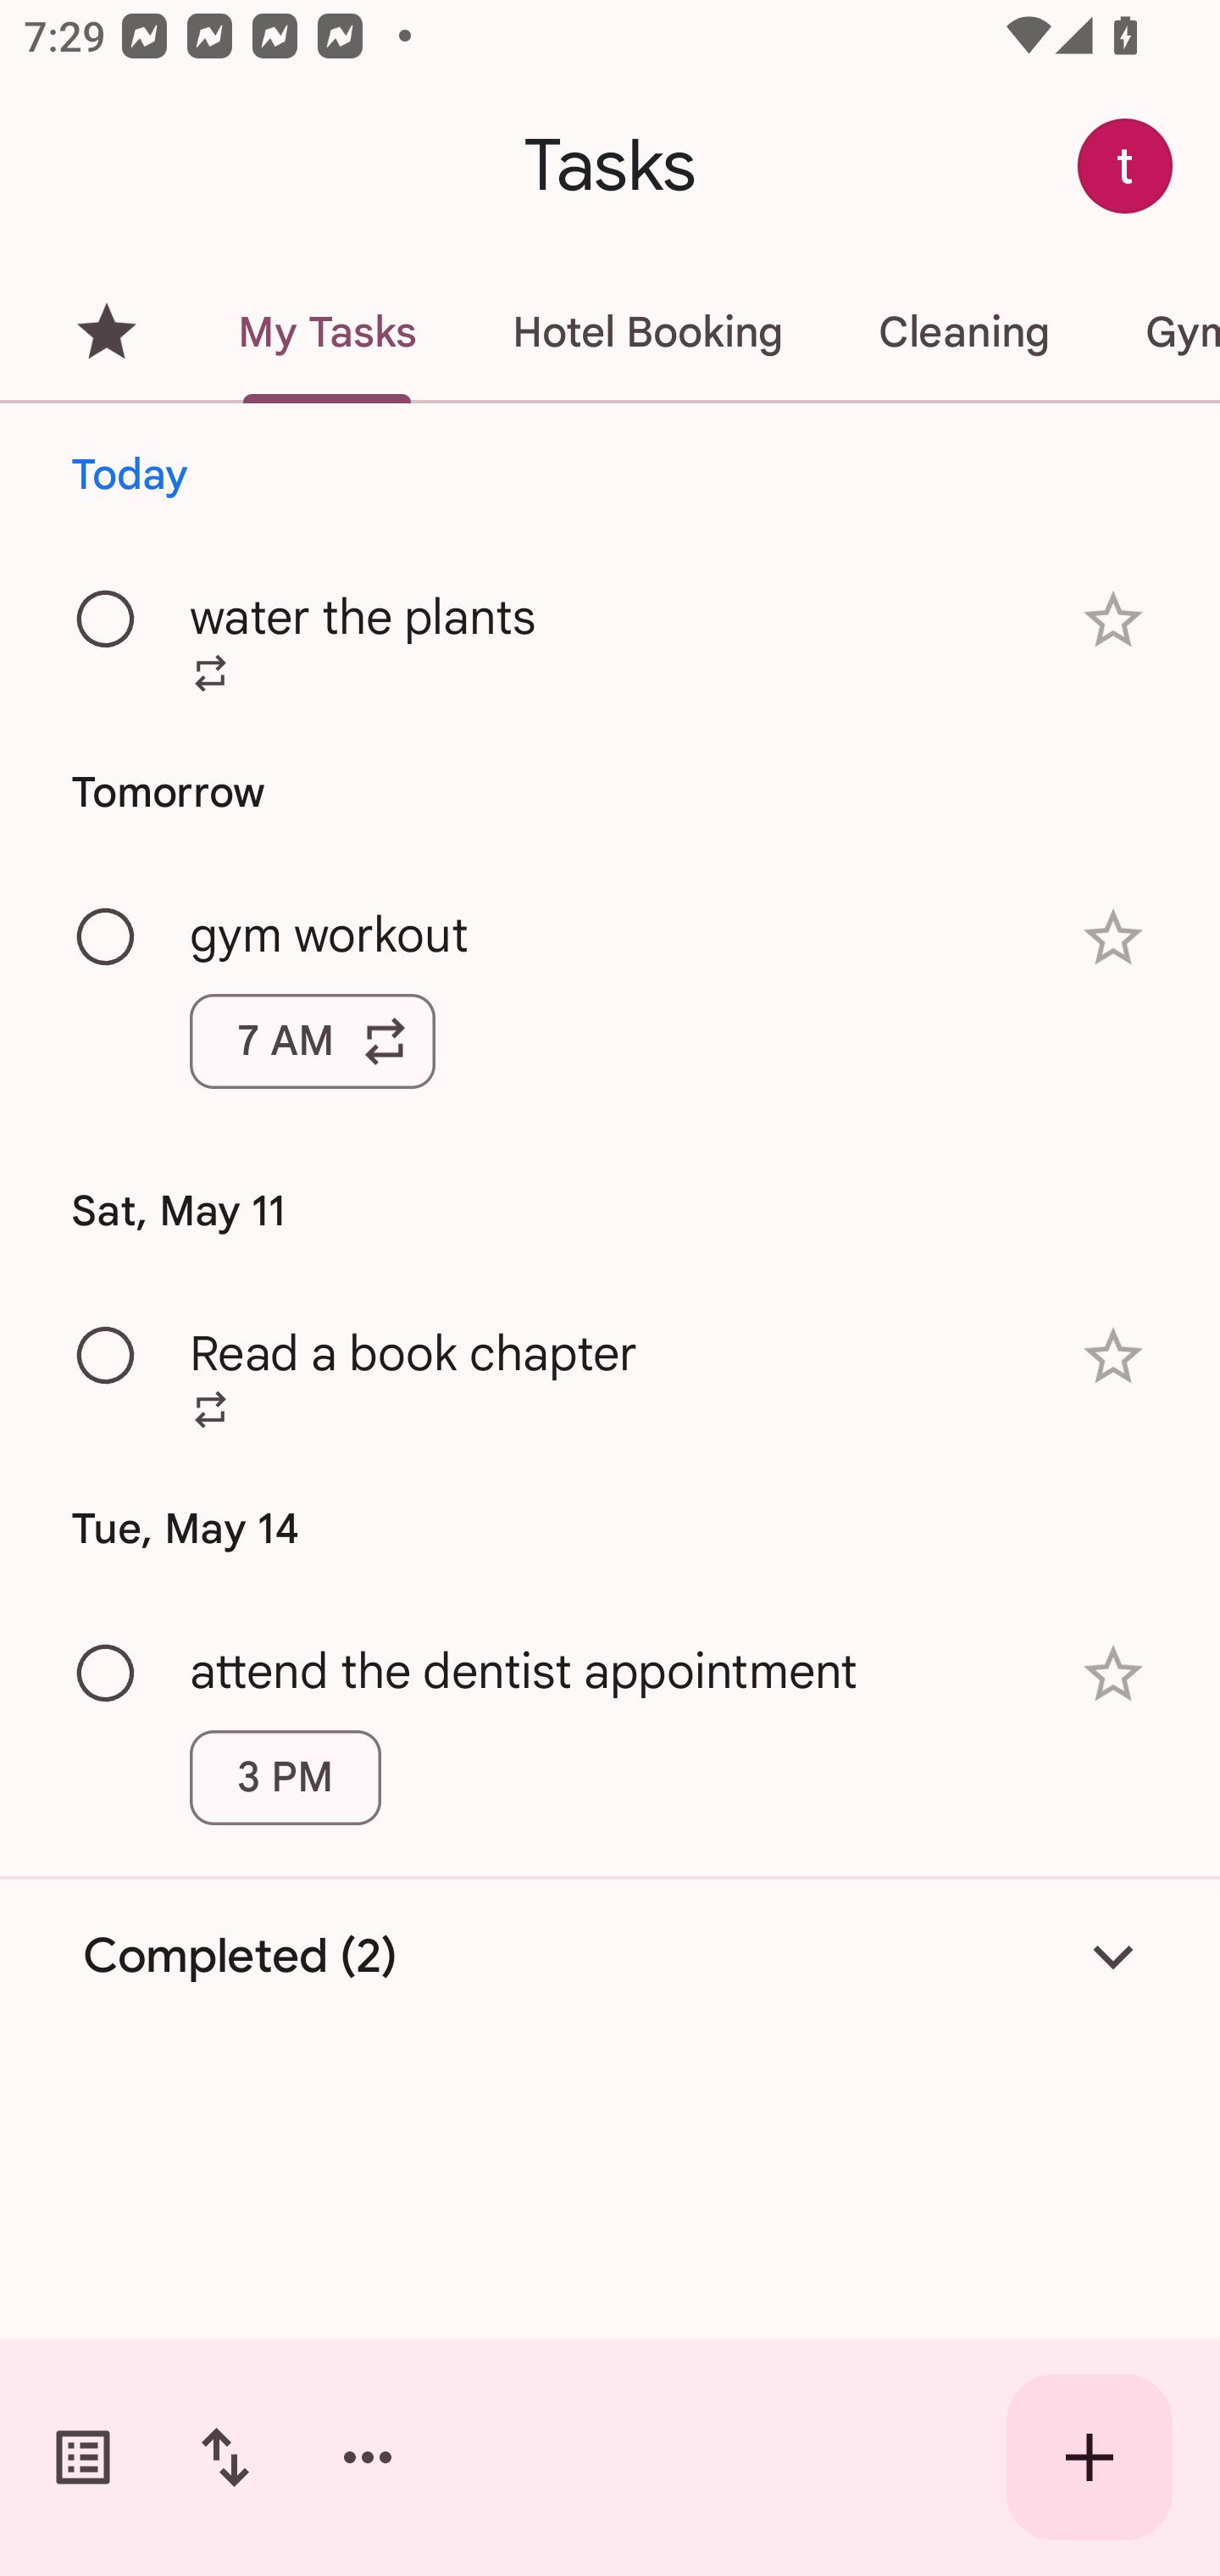 The image size is (1220, 2576). I want to click on Cleaning, so click(963, 332).